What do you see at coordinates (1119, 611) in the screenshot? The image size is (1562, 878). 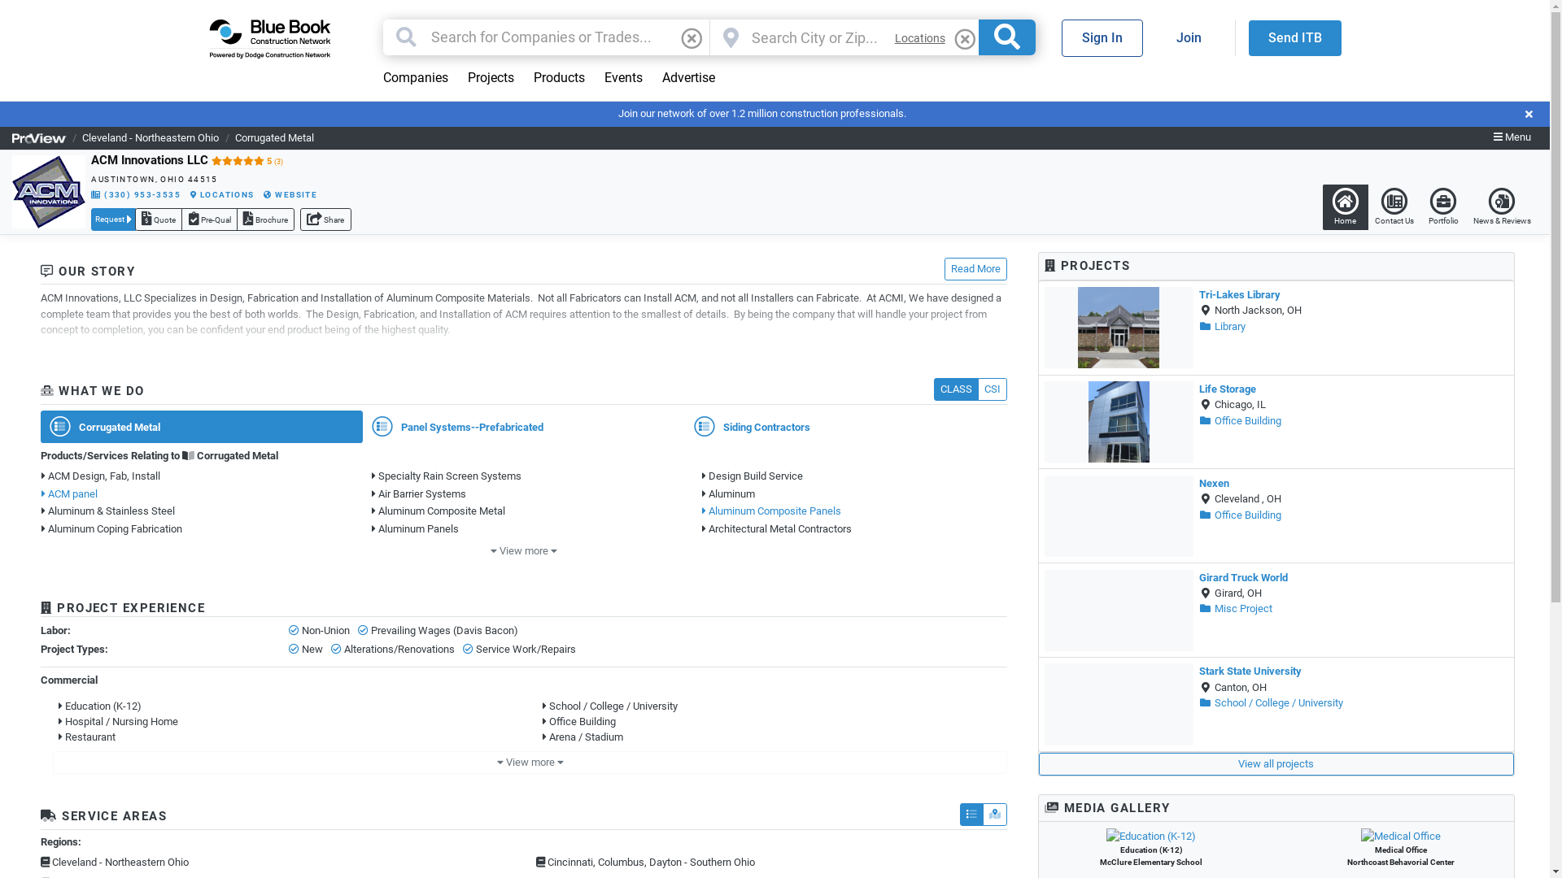 I see `View Project` at bounding box center [1119, 611].